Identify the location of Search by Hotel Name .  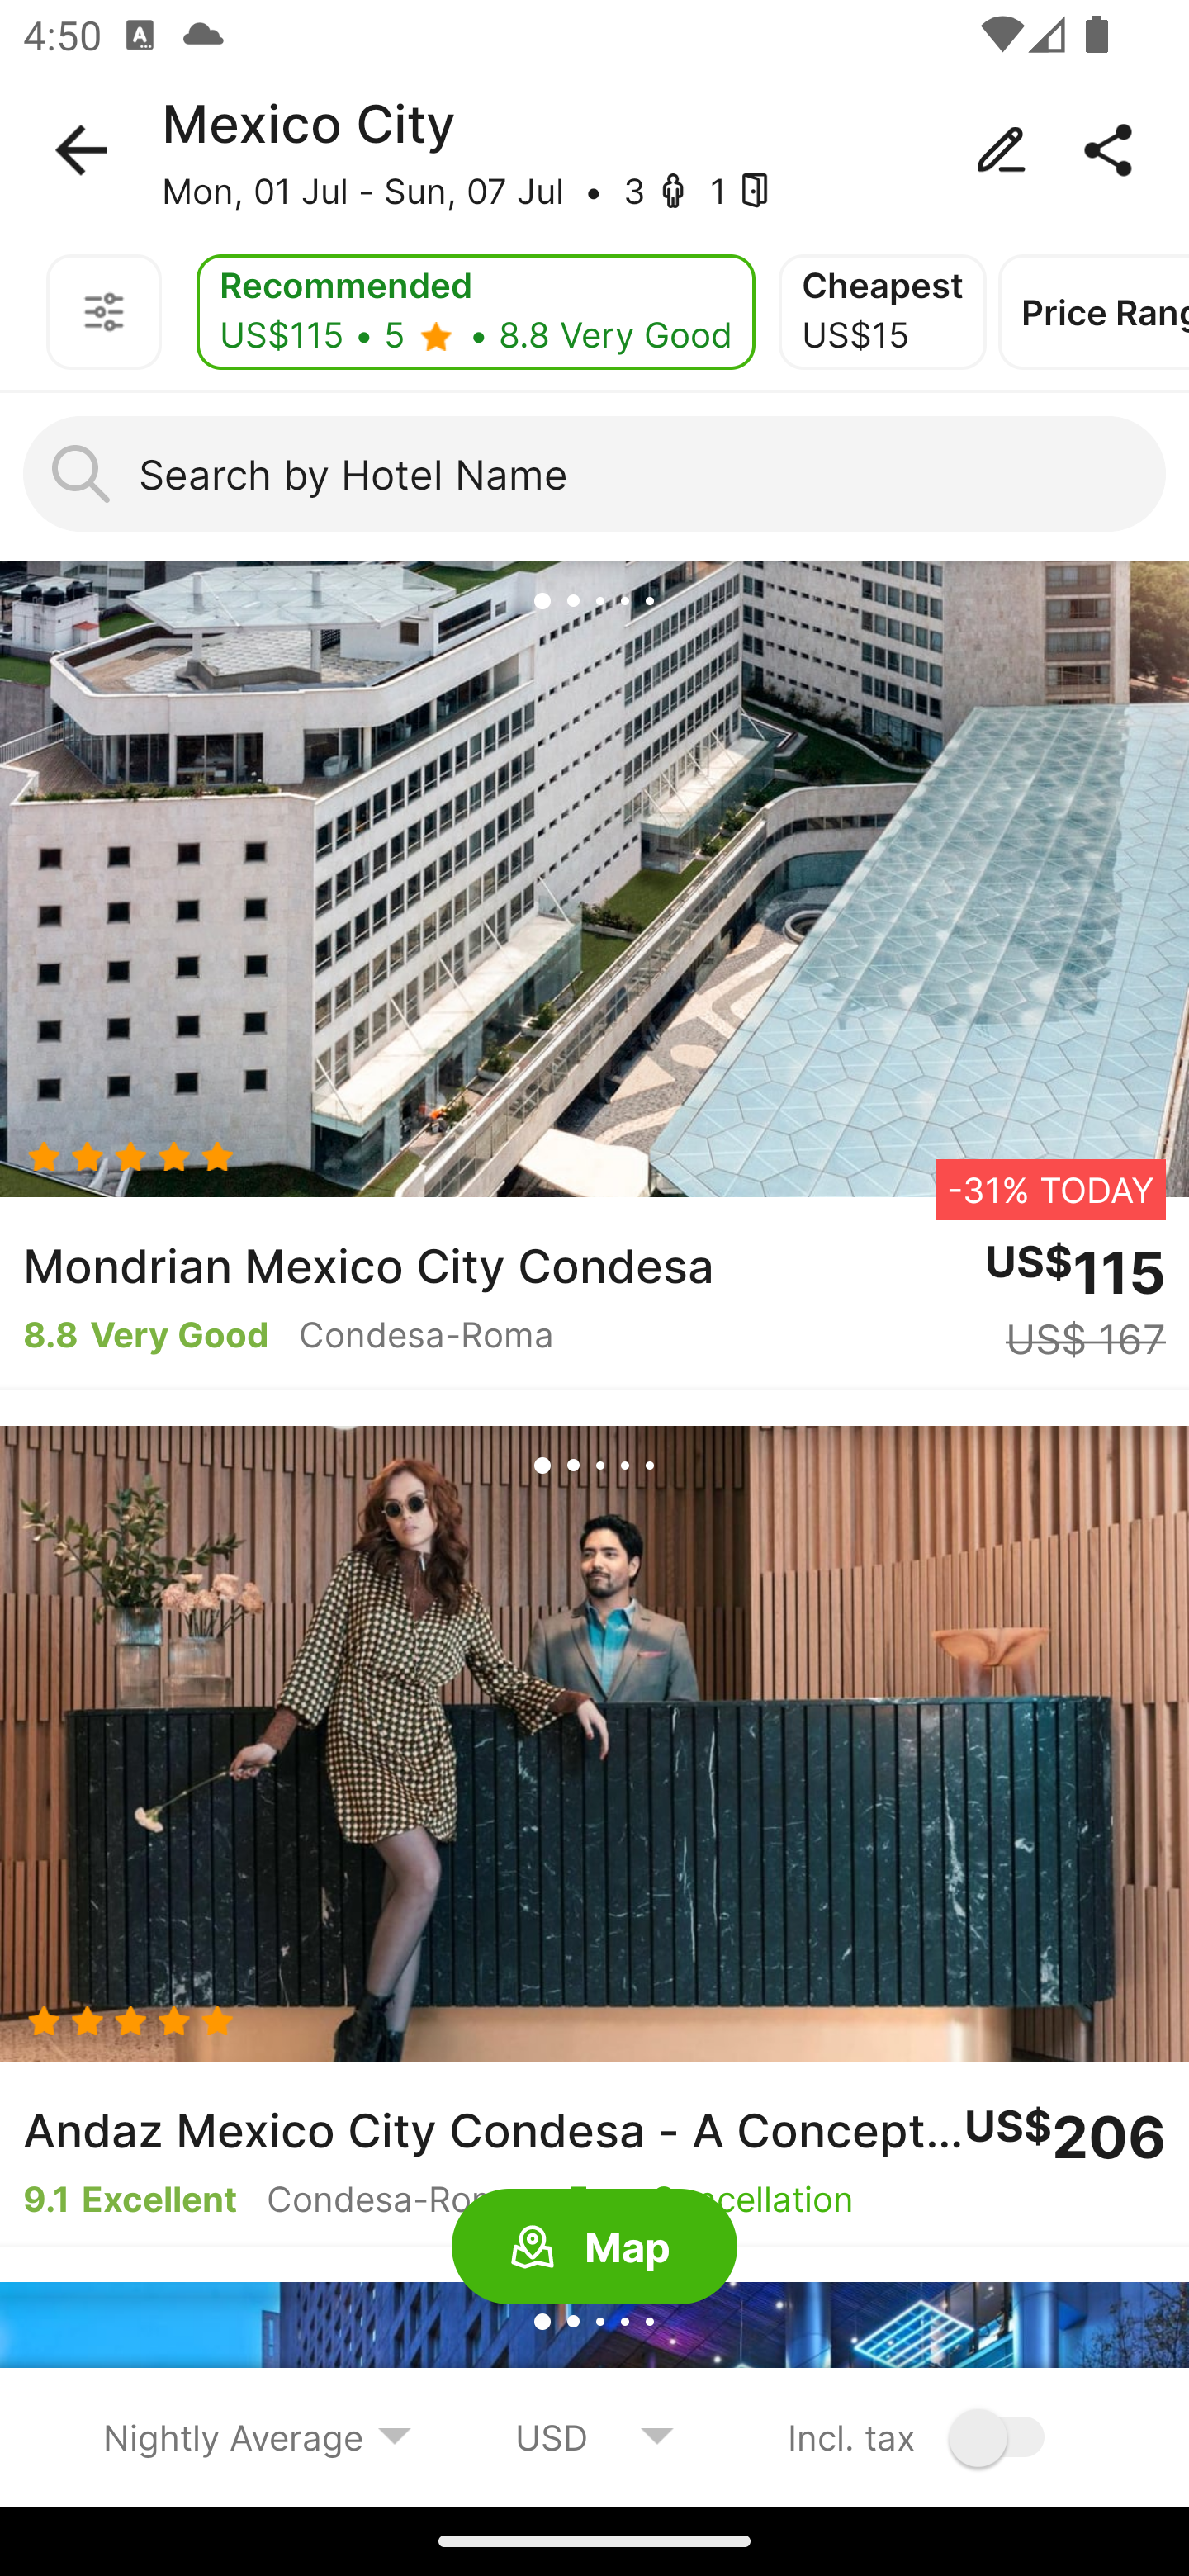
(594, 474).